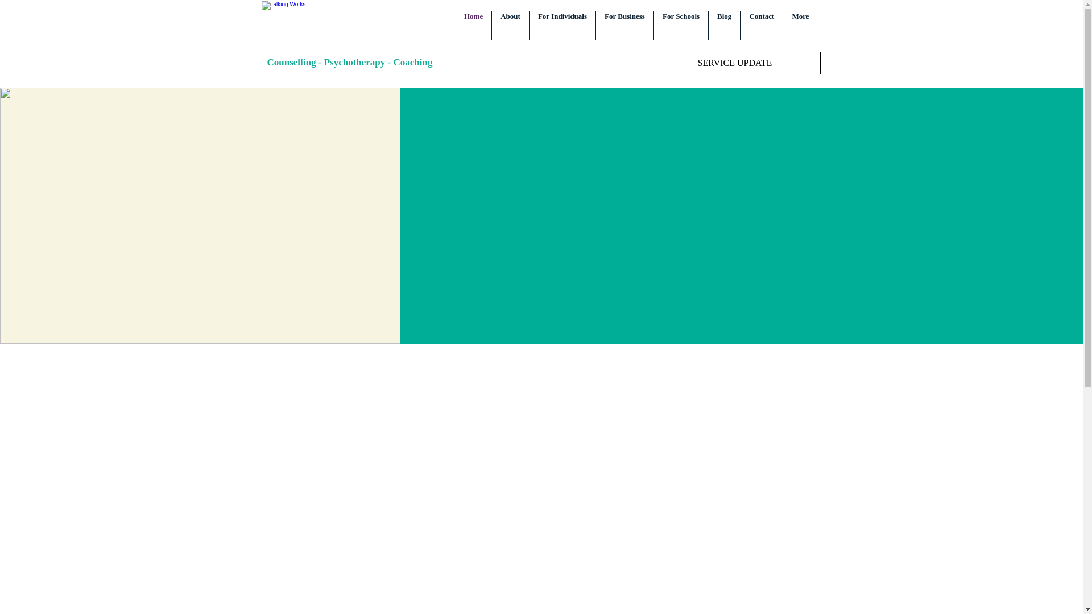  I want to click on Blog, so click(725, 26).